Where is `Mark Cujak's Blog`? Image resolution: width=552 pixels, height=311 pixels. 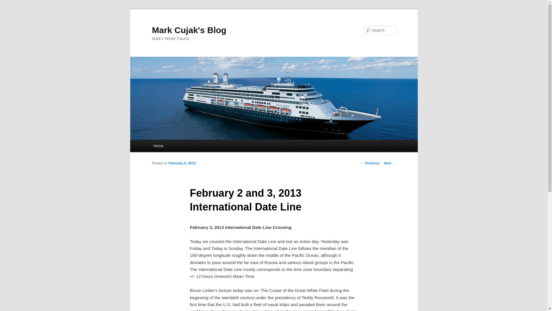 Mark Cujak's Blog is located at coordinates (189, 30).